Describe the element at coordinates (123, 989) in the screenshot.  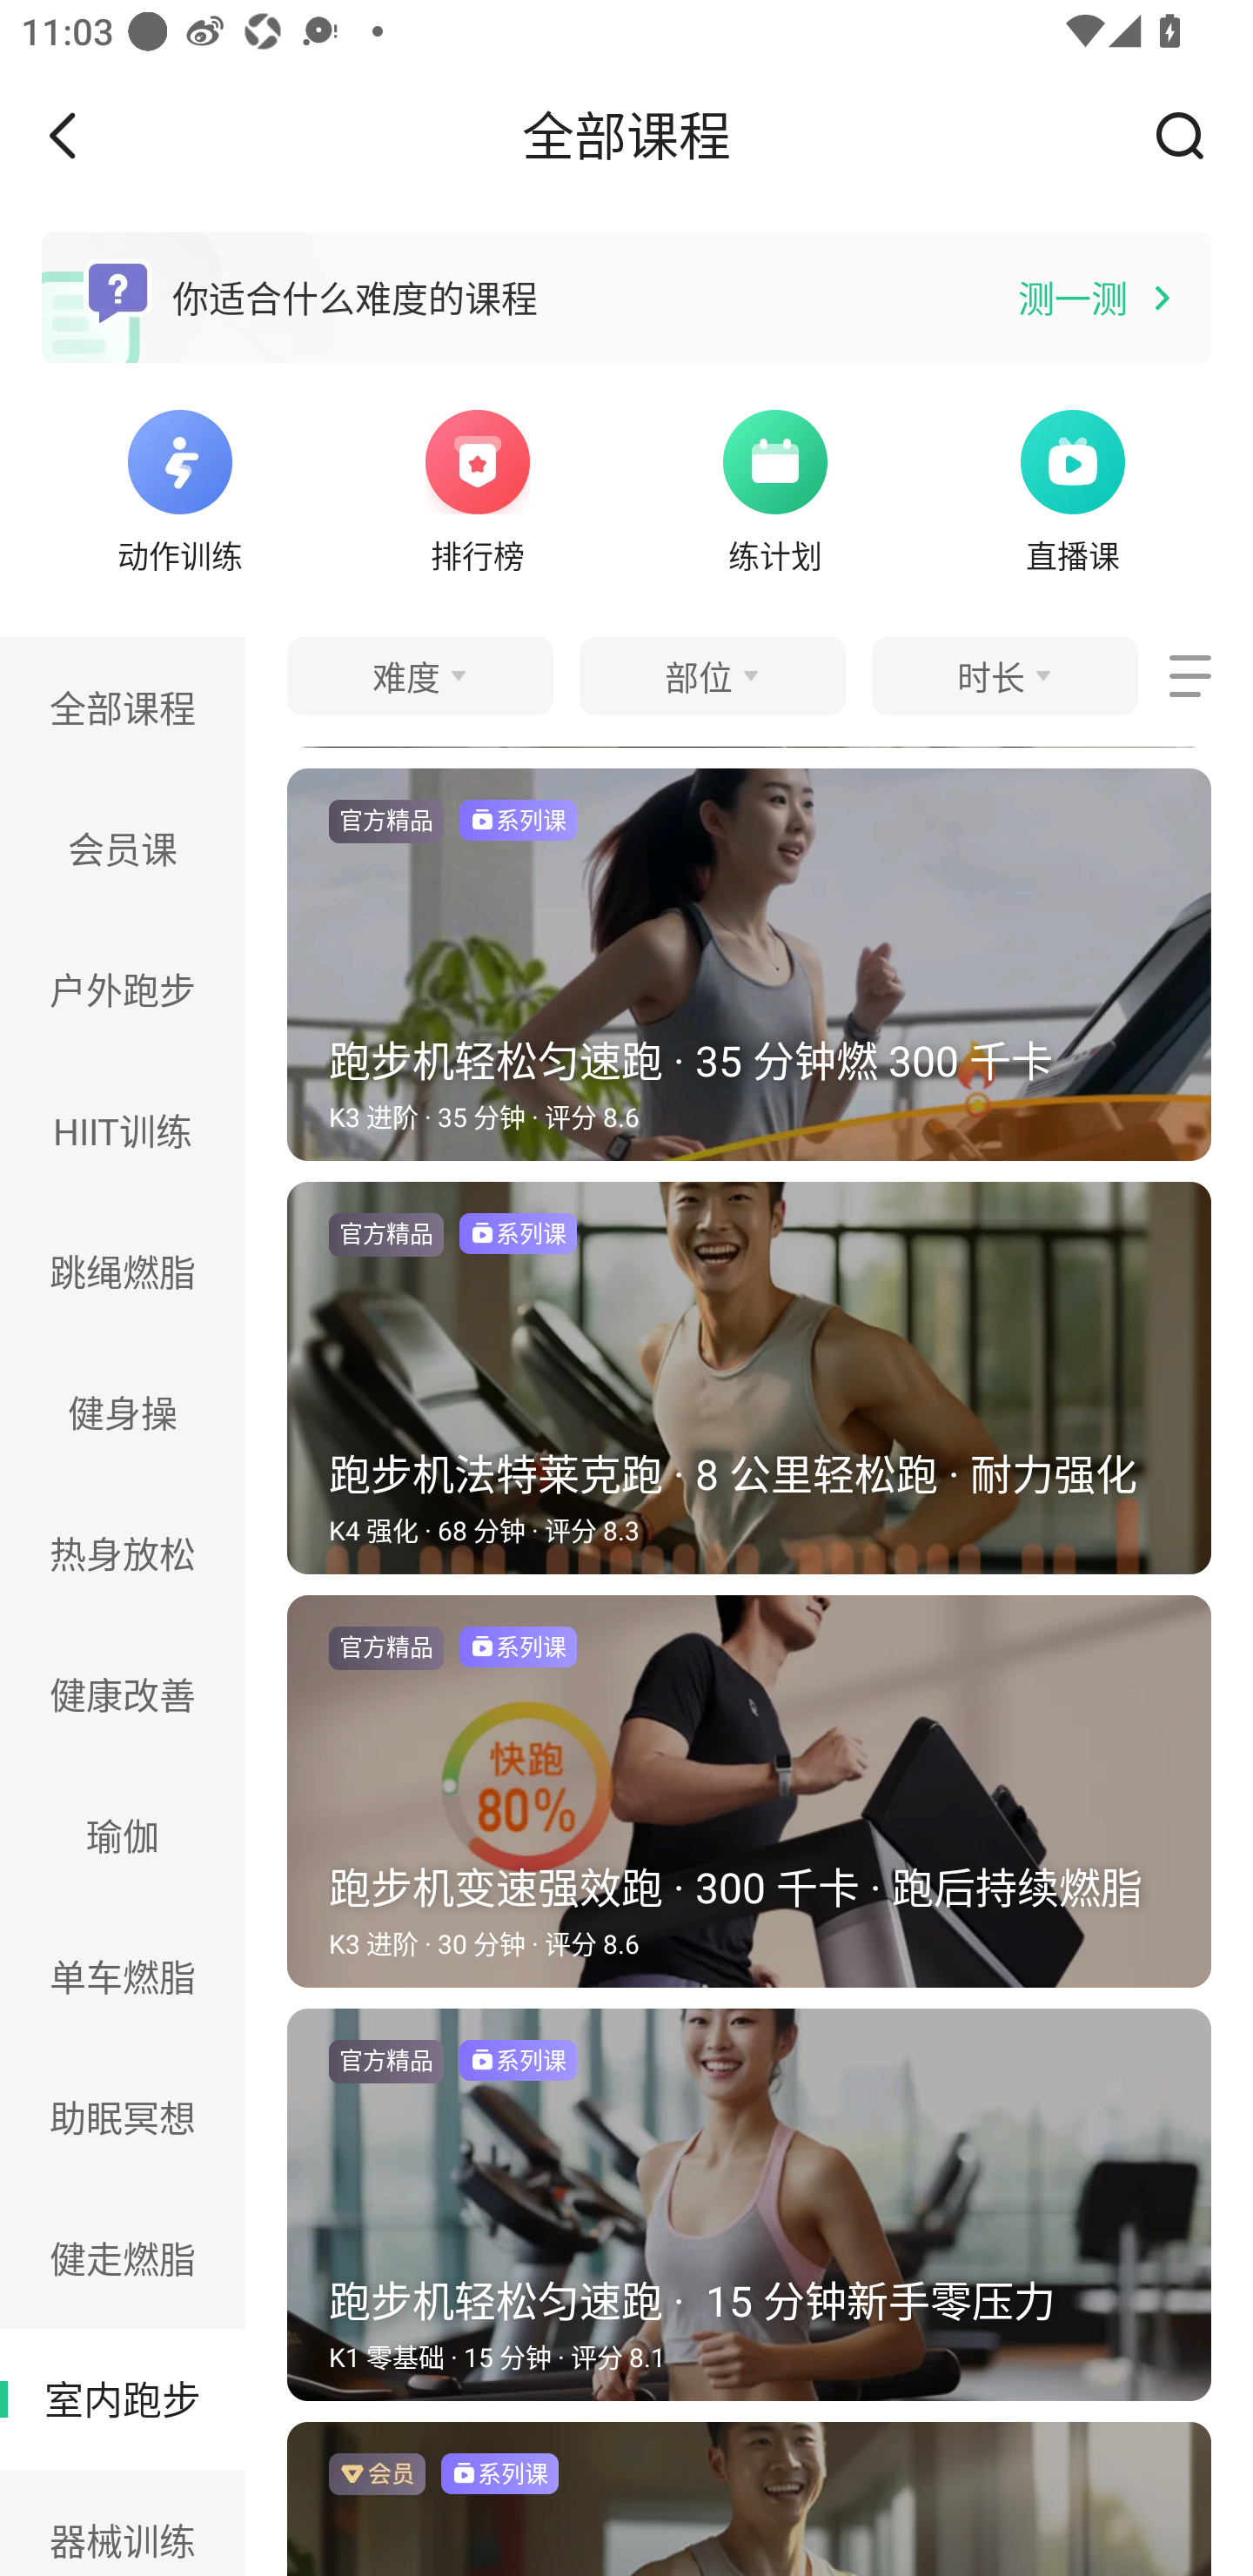
I see `户外跑步` at that location.